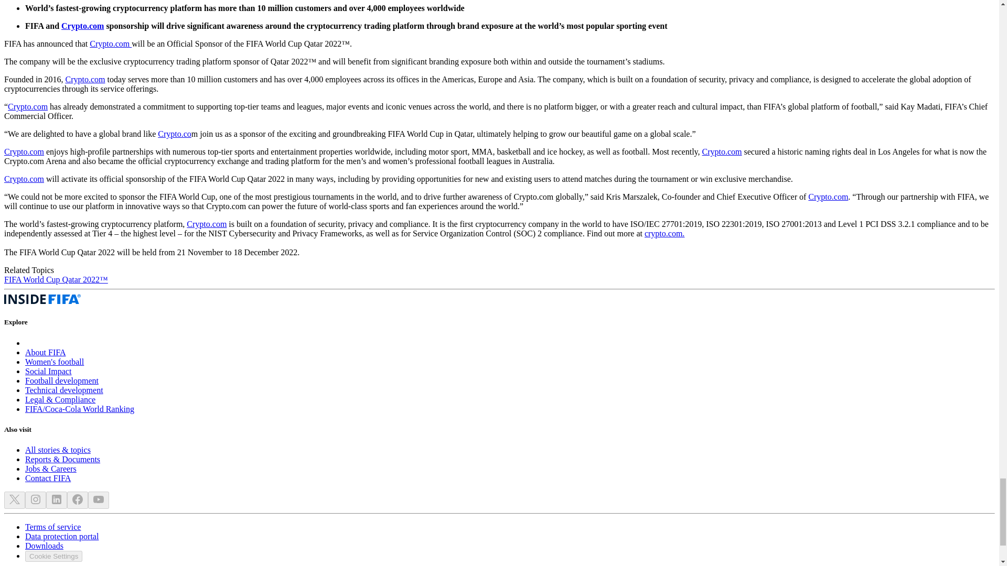  I want to click on Crypto.com, so click(722, 151).